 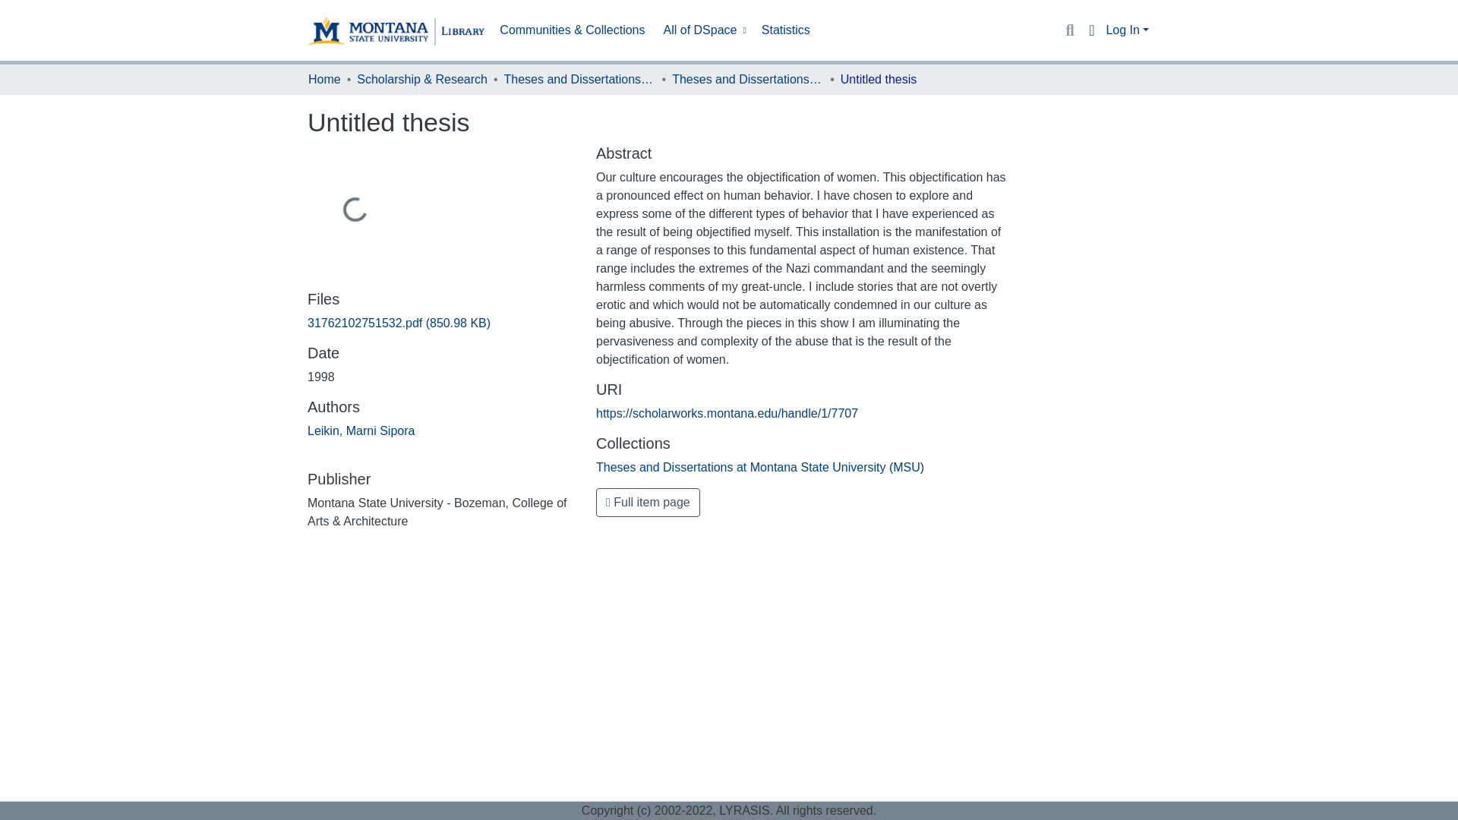 What do you see at coordinates (324, 79) in the screenshot?
I see `Home` at bounding box center [324, 79].